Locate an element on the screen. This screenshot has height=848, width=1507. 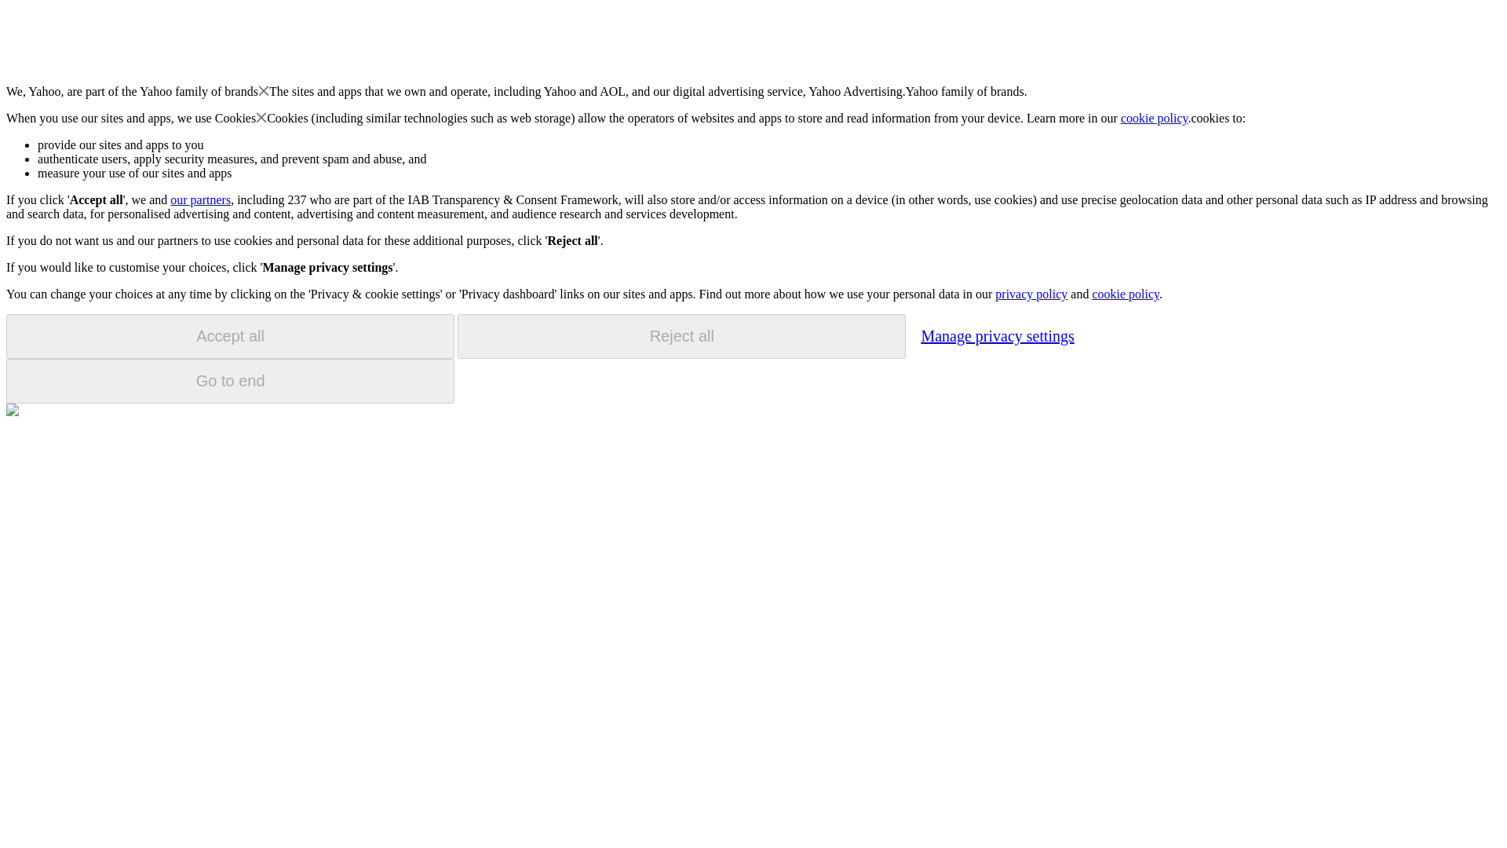
our partners is located at coordinates (199, 199).